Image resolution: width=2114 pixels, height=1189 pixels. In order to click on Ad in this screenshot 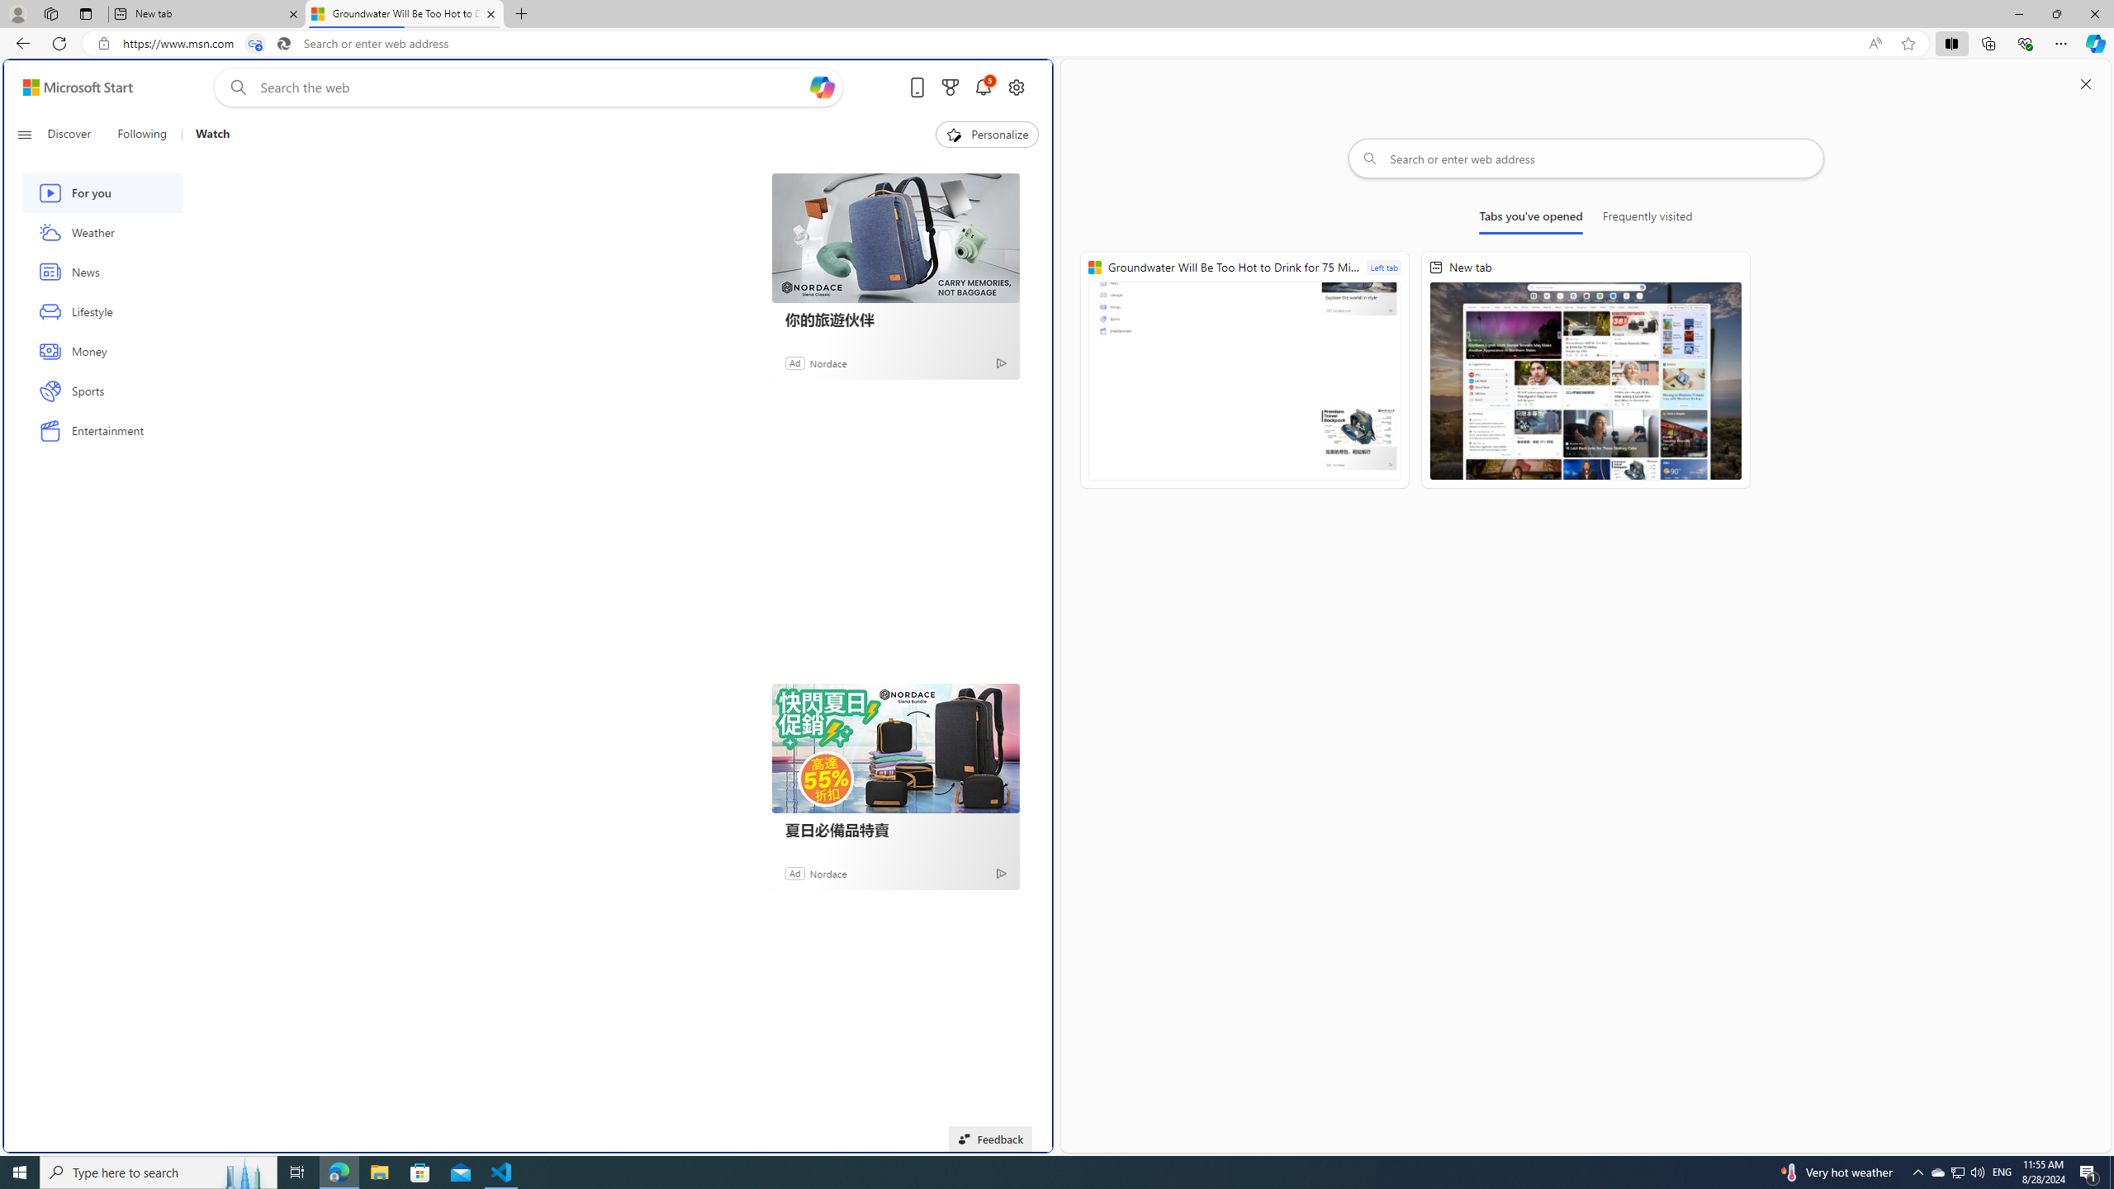, I will do `click(794, 872)`.